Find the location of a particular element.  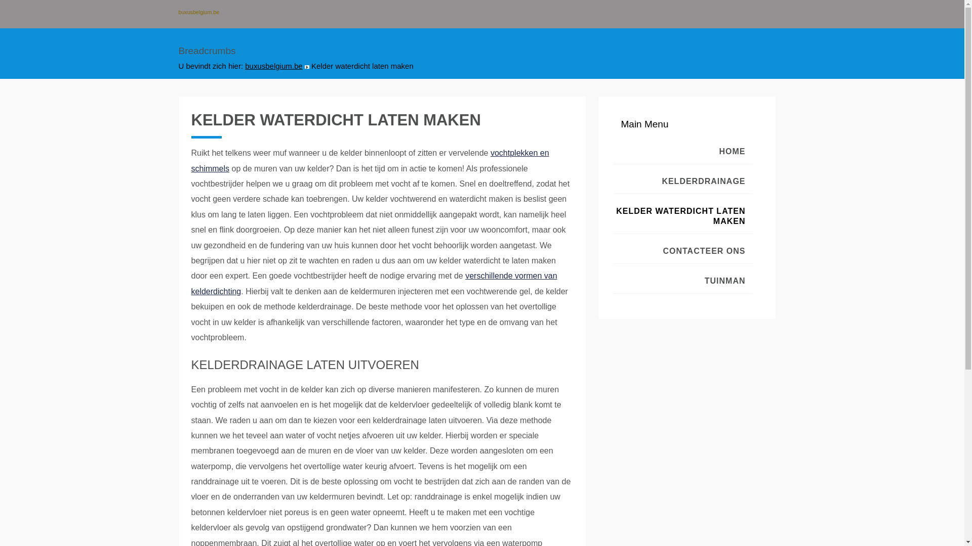

buxusbelgium.be is located at coordinates (205, 13).